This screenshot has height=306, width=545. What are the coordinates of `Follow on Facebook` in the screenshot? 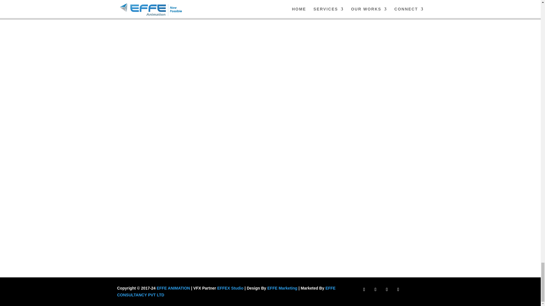 It's located at (364, 289).